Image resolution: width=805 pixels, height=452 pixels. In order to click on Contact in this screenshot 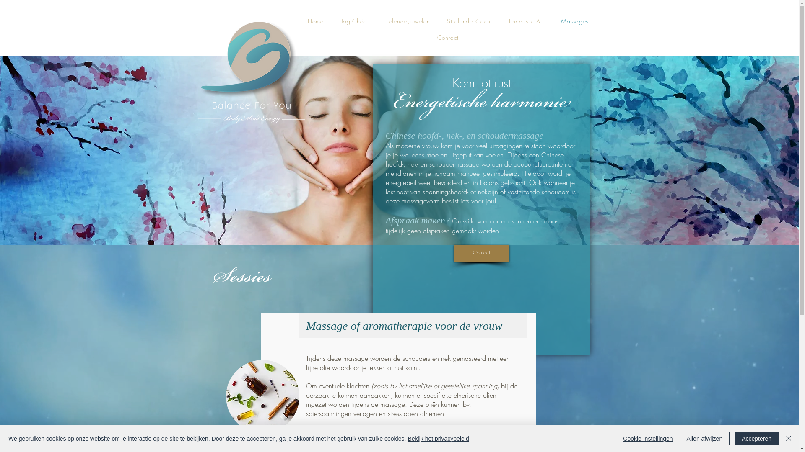, I will do `click(481, 253)`.